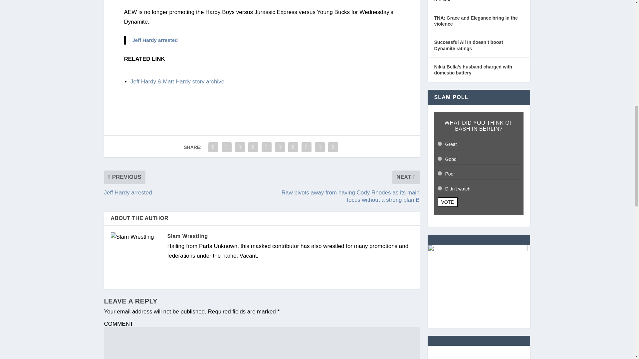  Describe the element at coordinates (280, 147) in the screenshot. I see `Share "More details in Jeff Hardy arrest" via LinkedIn` at that location.